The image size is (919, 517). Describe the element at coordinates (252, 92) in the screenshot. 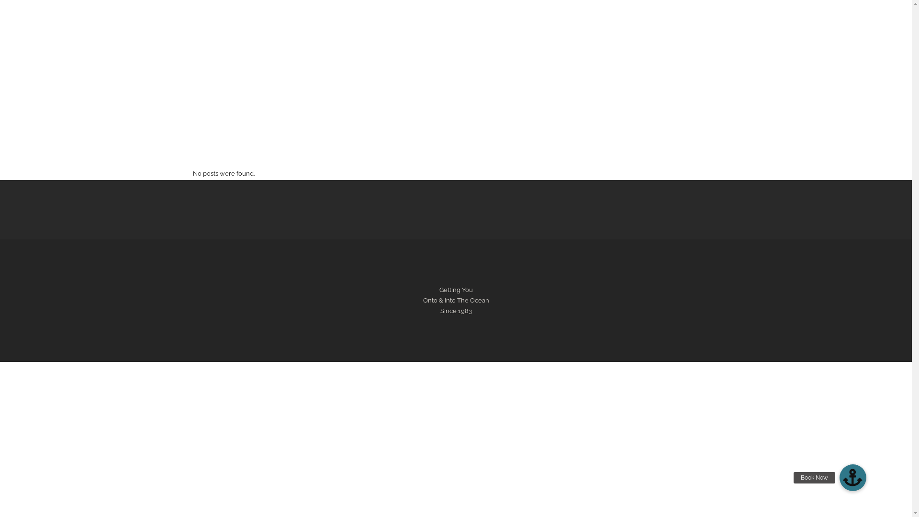

I see `ISLAND CRUISE` at that location.